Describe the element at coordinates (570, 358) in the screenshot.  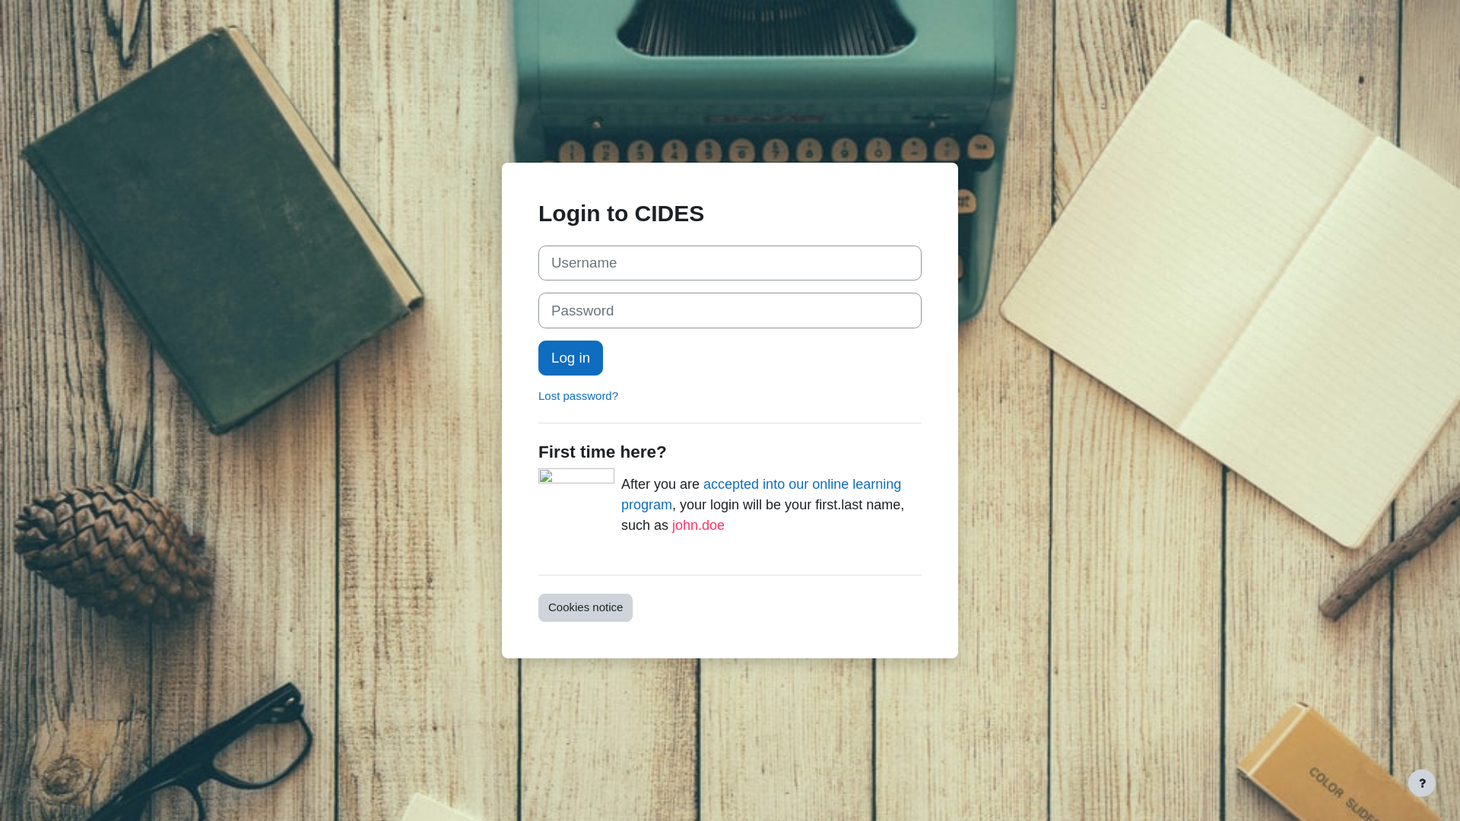
I see `Log in` at that location.